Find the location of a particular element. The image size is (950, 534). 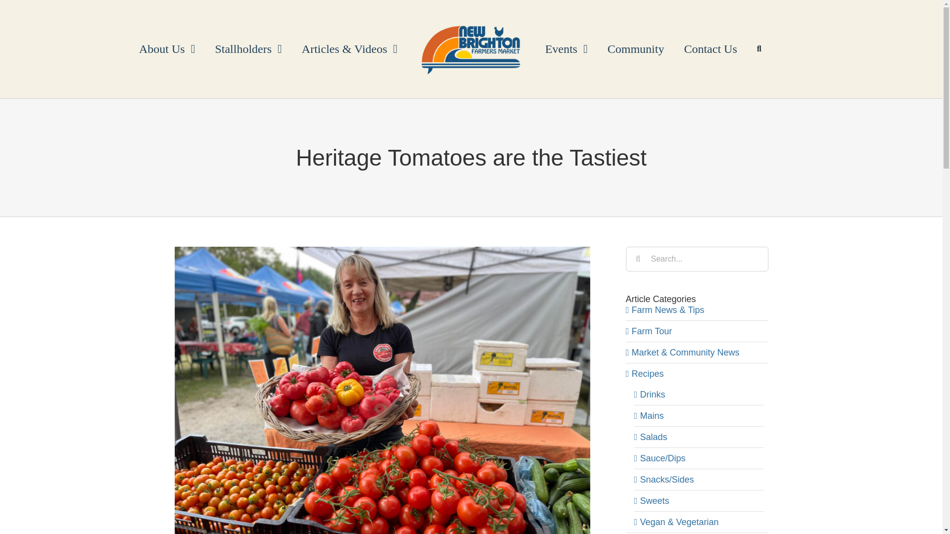

Contact Us is located at coordinates (710, 48).